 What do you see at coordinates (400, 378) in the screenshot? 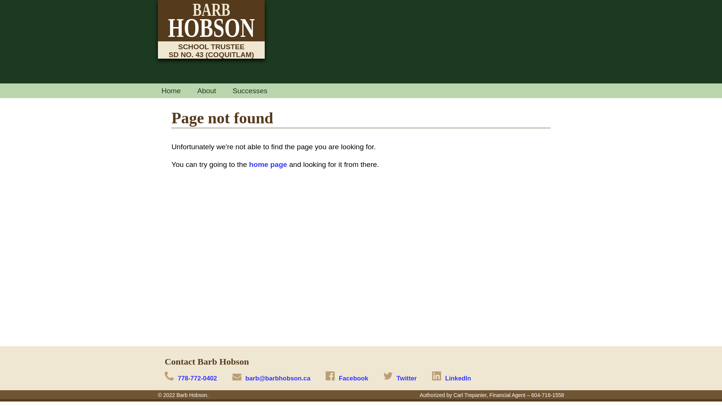
I see `Twitter` at bounding box center [400, 378].